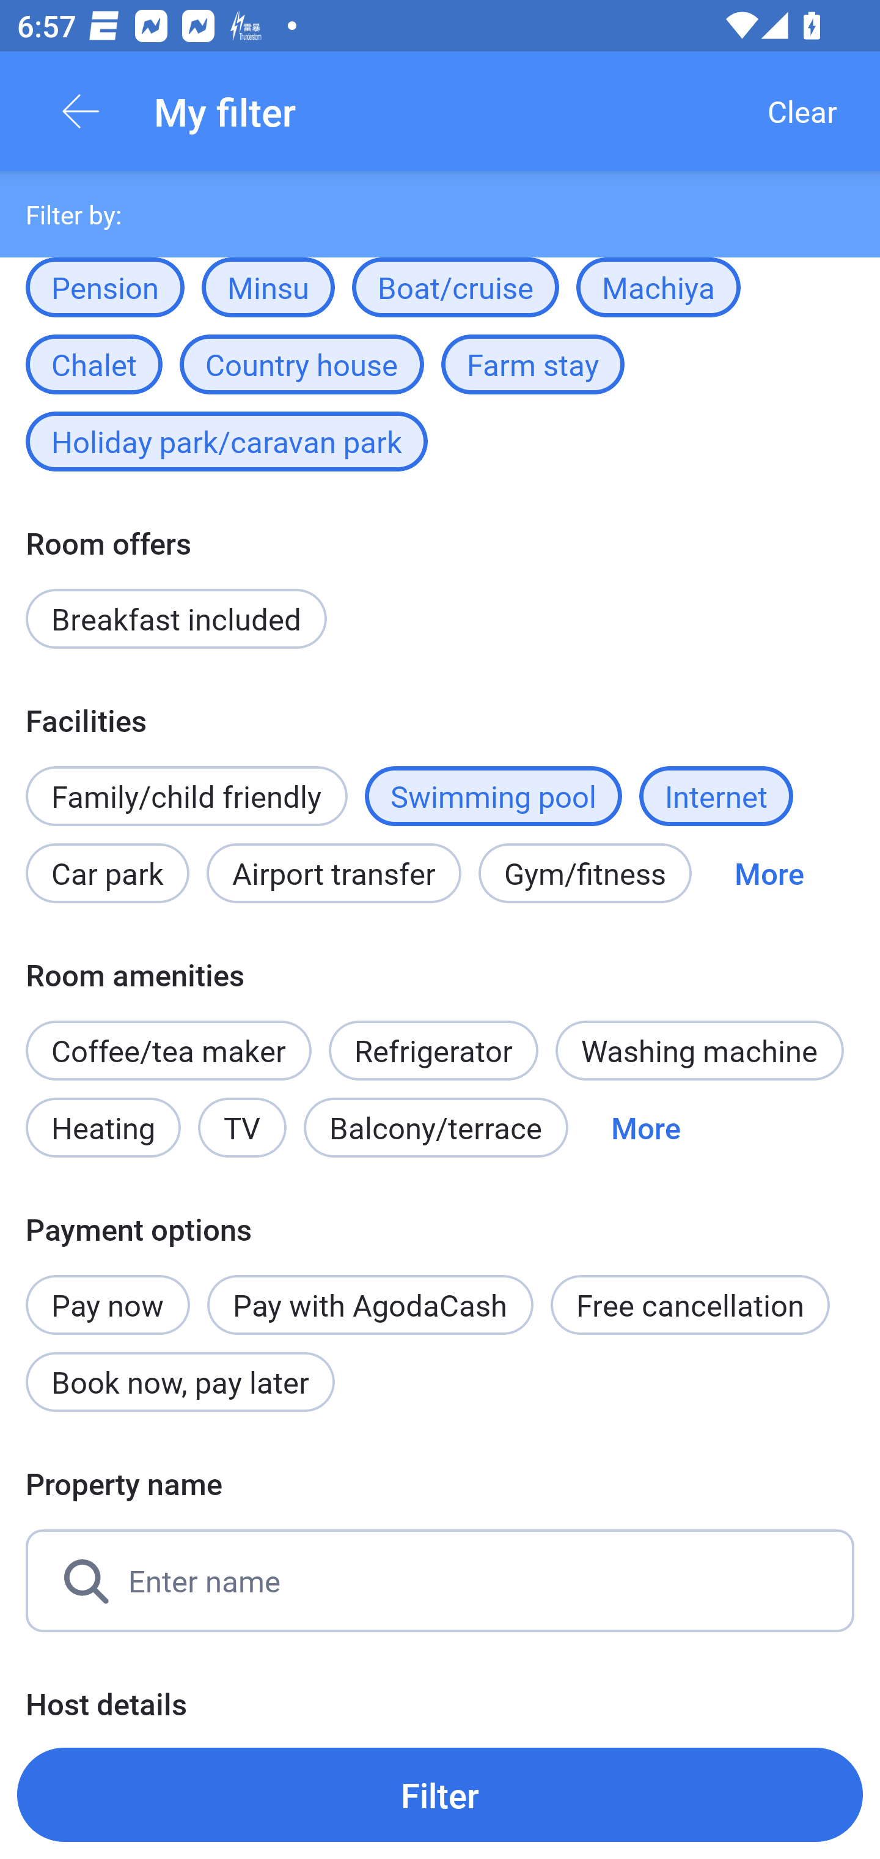  I want to click on Family/child friendly, so click(186, 796).